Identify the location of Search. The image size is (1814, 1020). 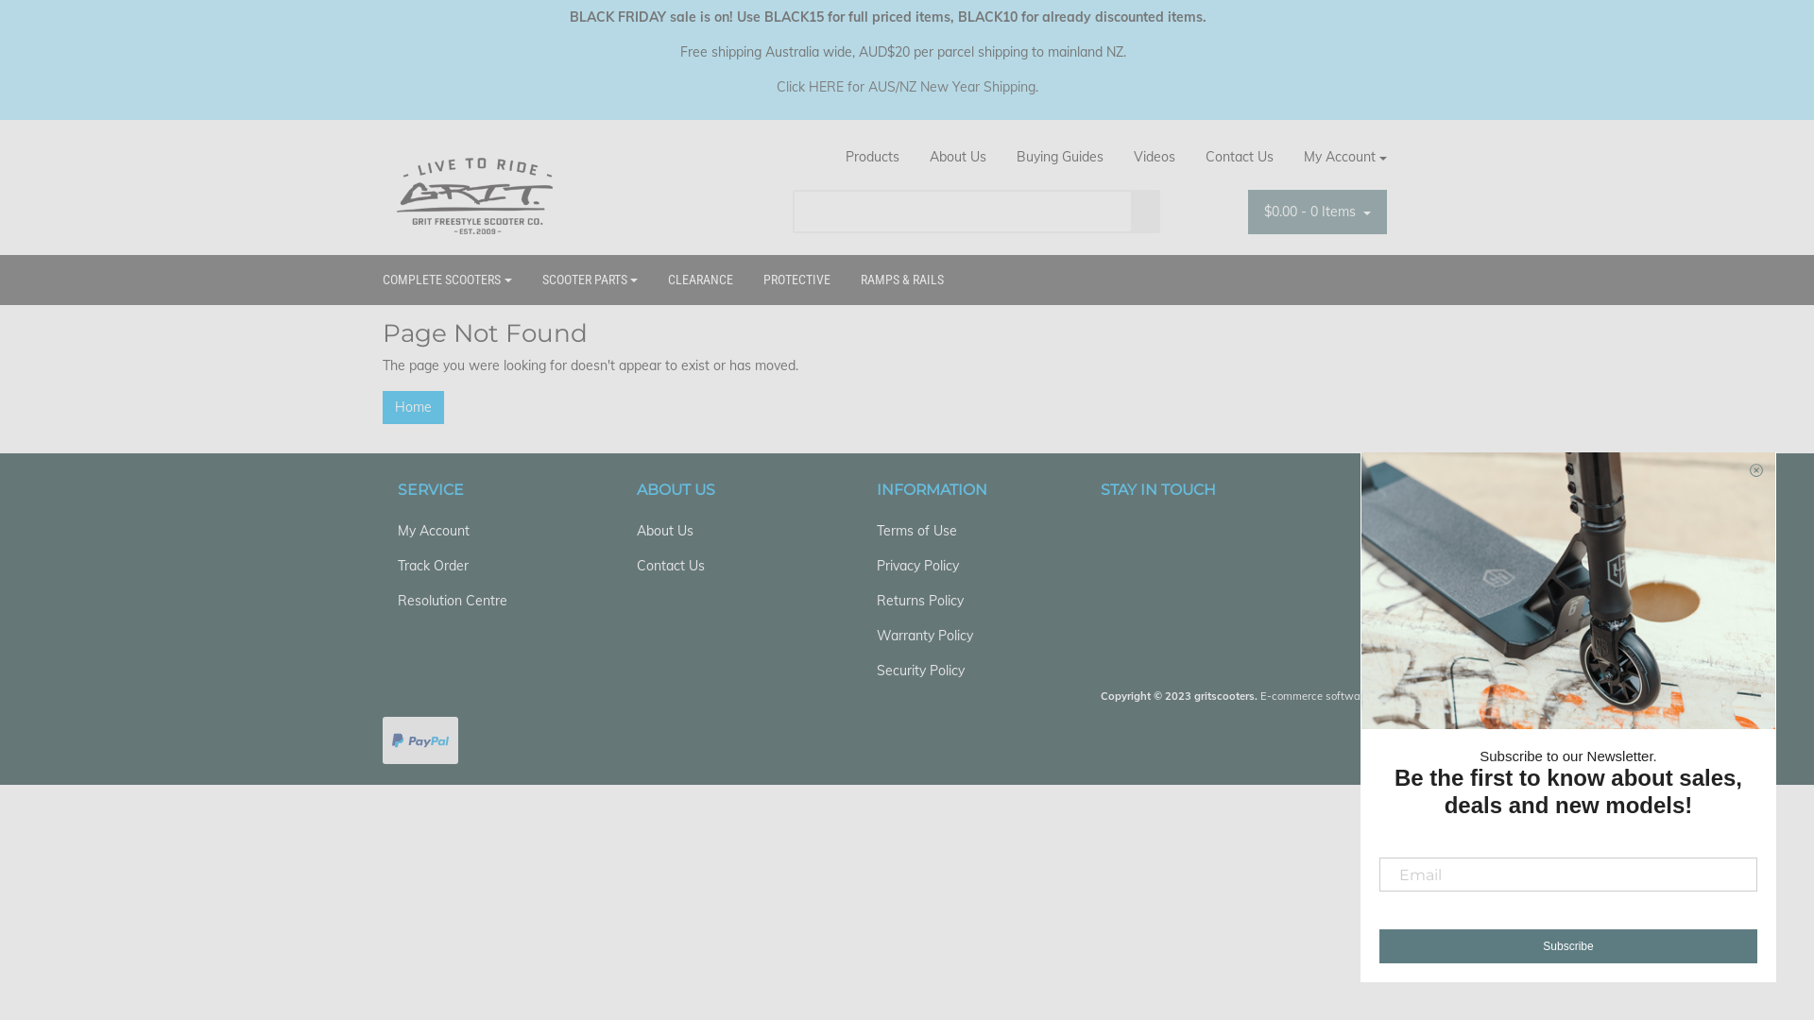
(1146, 212).